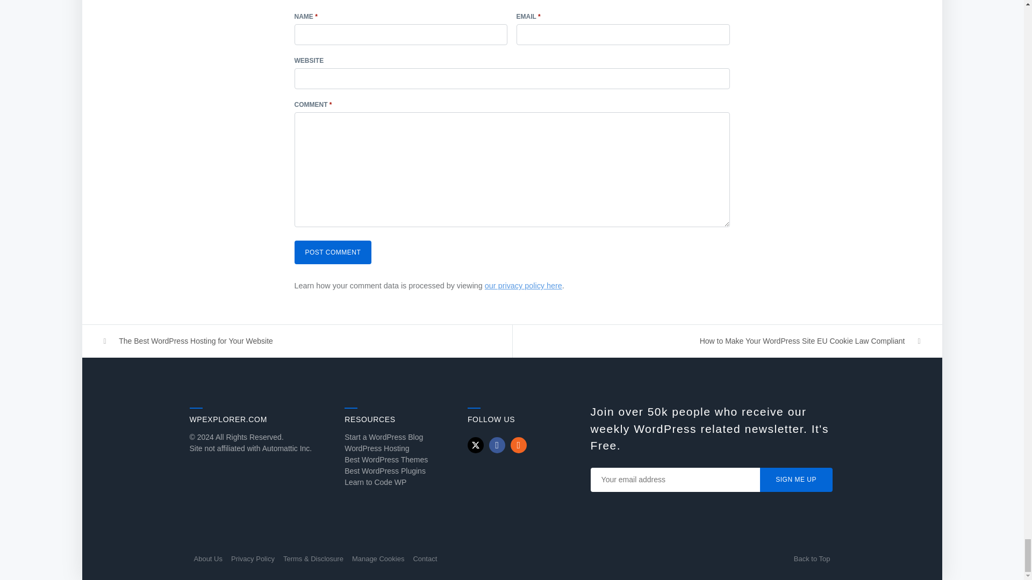 The height and width of the screenshot is (580, 1032). I want to click on Start a WordPress Blog, so click(384, 437).